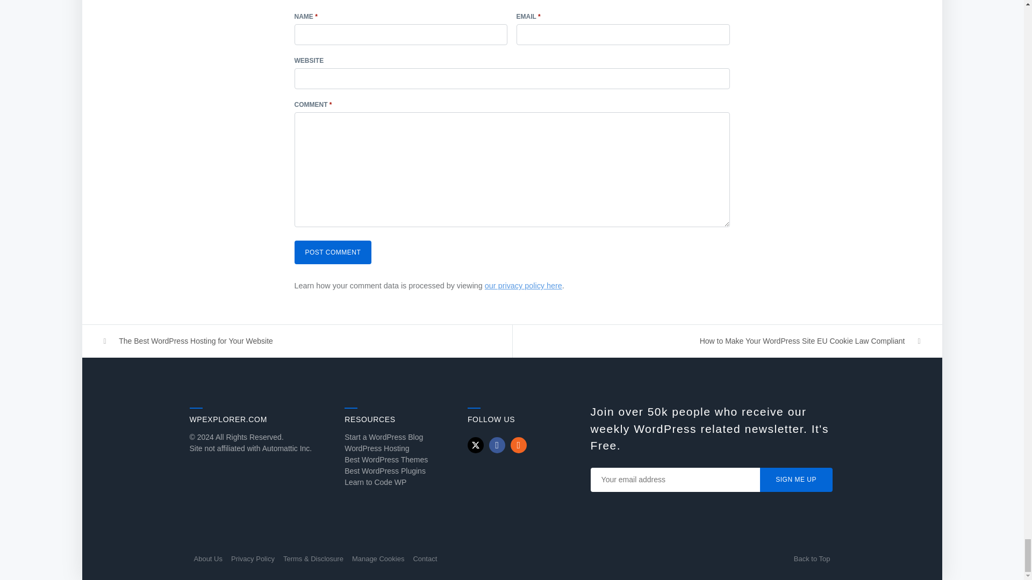 The height and width of the screenshot is (580, 1032). I want to click on Start a WordPress Blog, so click(384, 437).